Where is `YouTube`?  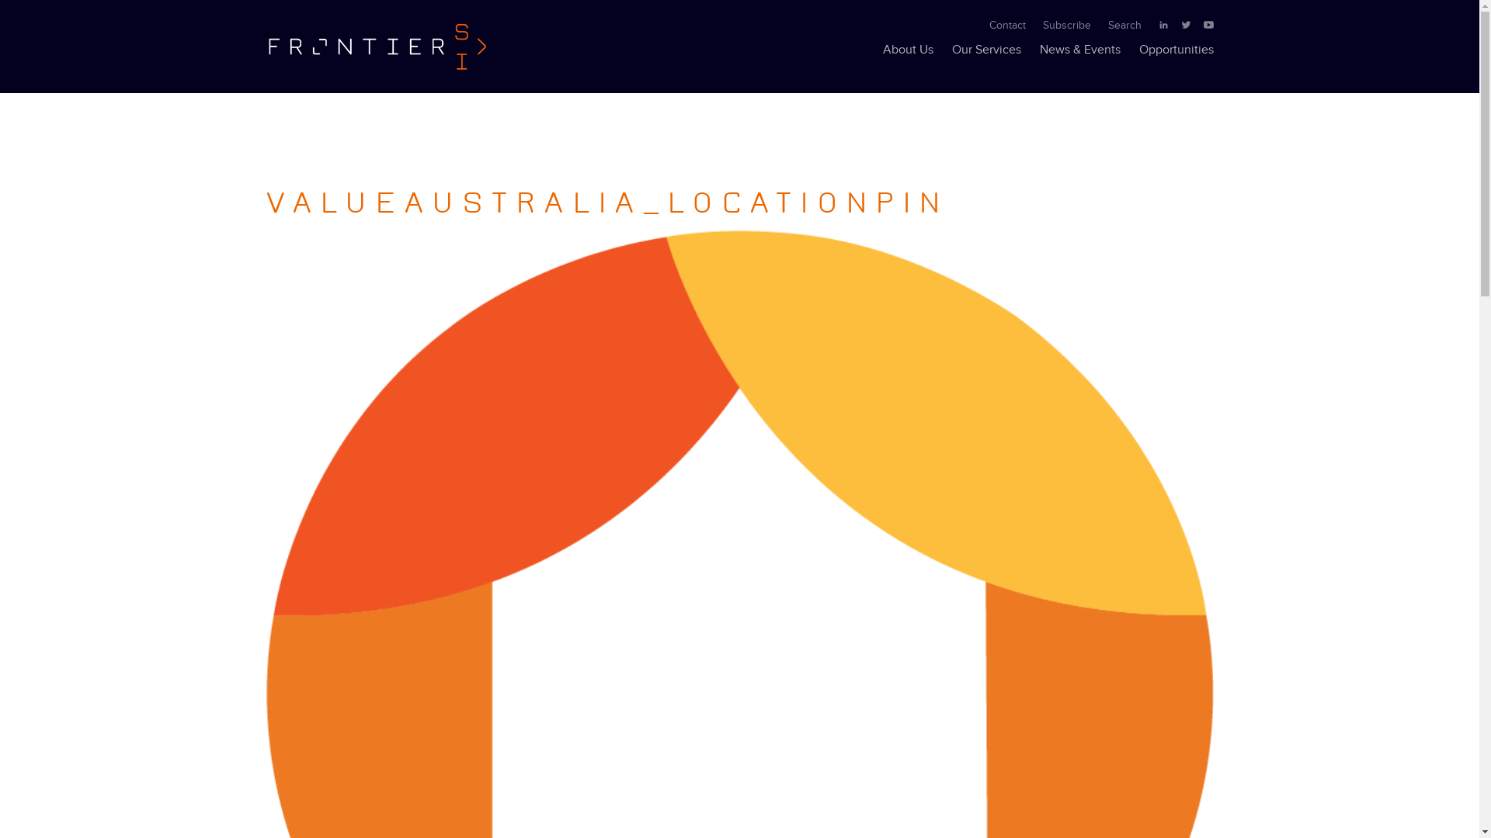
YouTube is located at coordinates (1208, 26).